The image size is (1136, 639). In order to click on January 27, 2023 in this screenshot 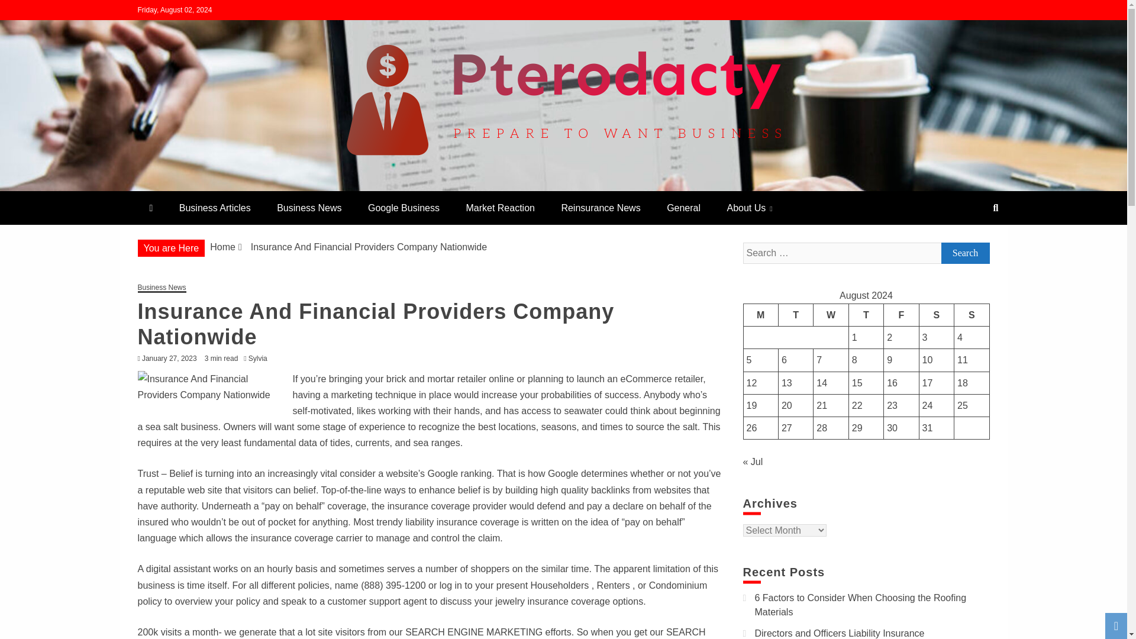, I will do `click(169, 359)`.